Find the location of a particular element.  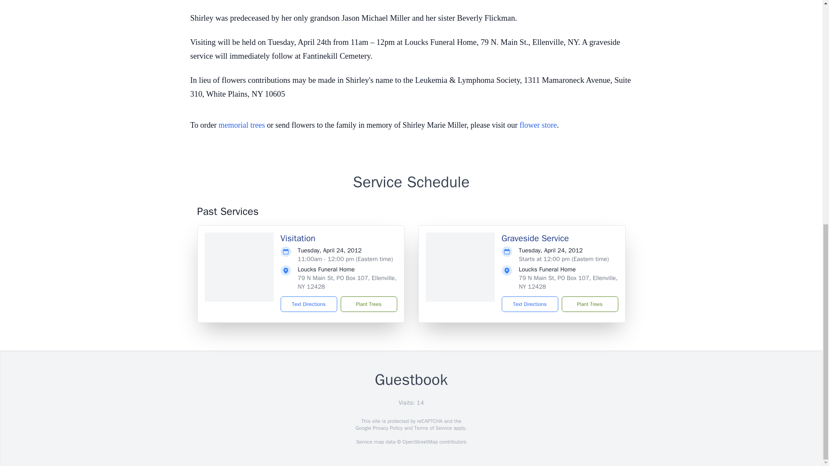

Plant Trees is located at coordinates (589, 304).